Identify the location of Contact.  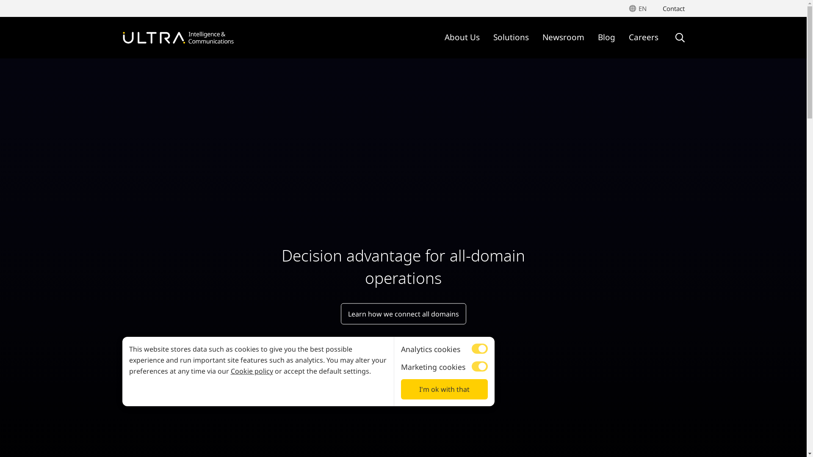
(673, 8).